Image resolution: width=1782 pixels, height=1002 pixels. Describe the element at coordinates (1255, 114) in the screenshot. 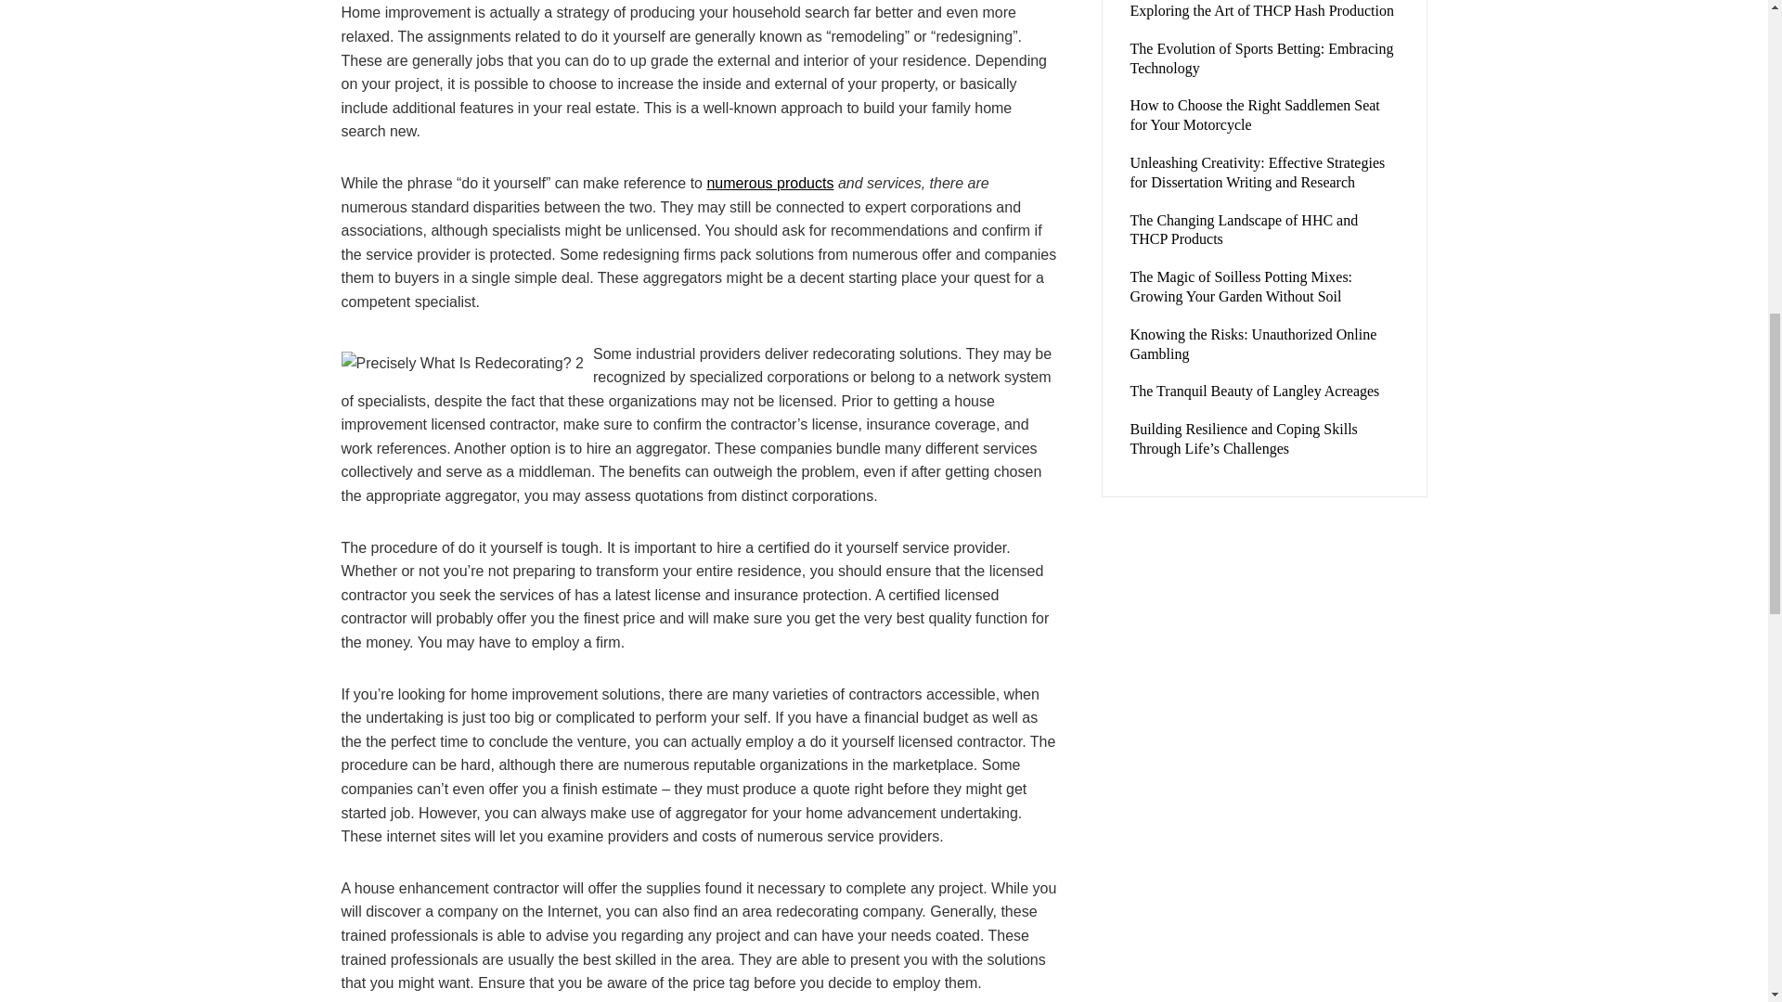

I see `How to Choose the Right Saddlemen Seat for Your Motorcycle` at that location.